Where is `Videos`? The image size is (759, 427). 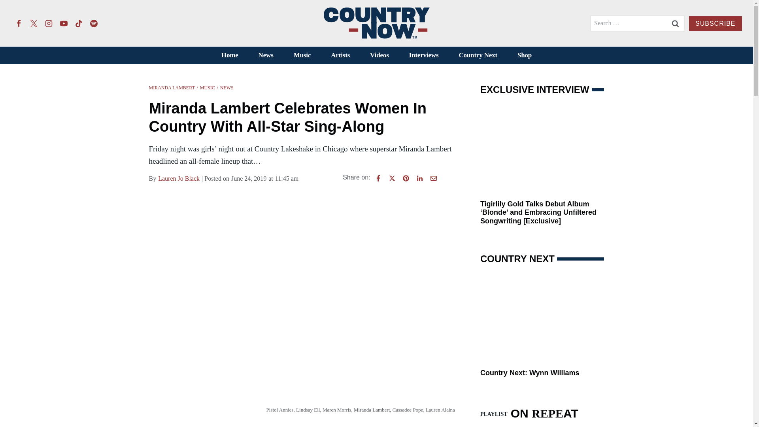 Videos is located at coordinates (379, 55).